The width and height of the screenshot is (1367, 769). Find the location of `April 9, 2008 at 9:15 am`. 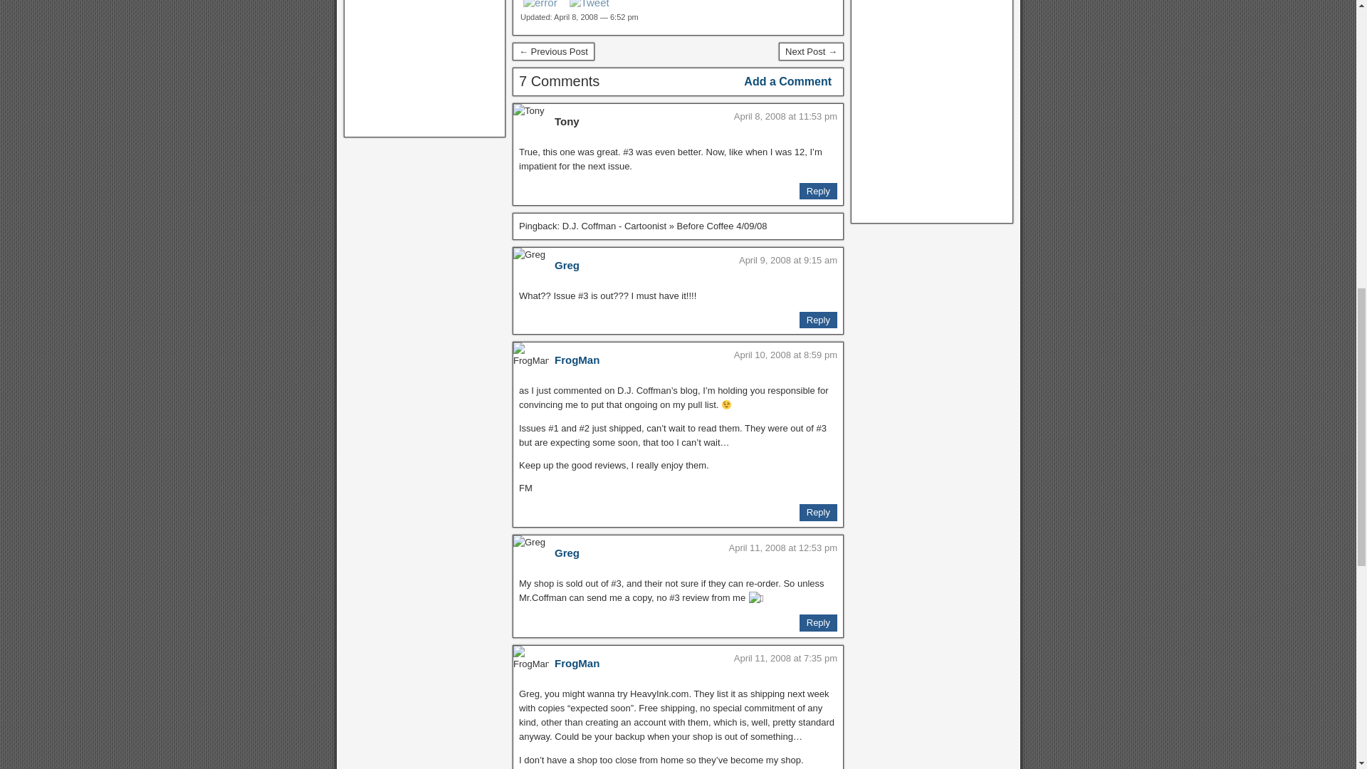

April 9, 2008 at 9:15 am is located at coordinates (787, 259).